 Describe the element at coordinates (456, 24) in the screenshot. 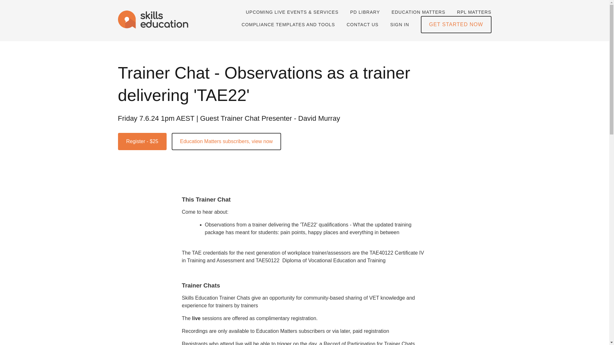

I see `GET STARTED NOW` at that location.